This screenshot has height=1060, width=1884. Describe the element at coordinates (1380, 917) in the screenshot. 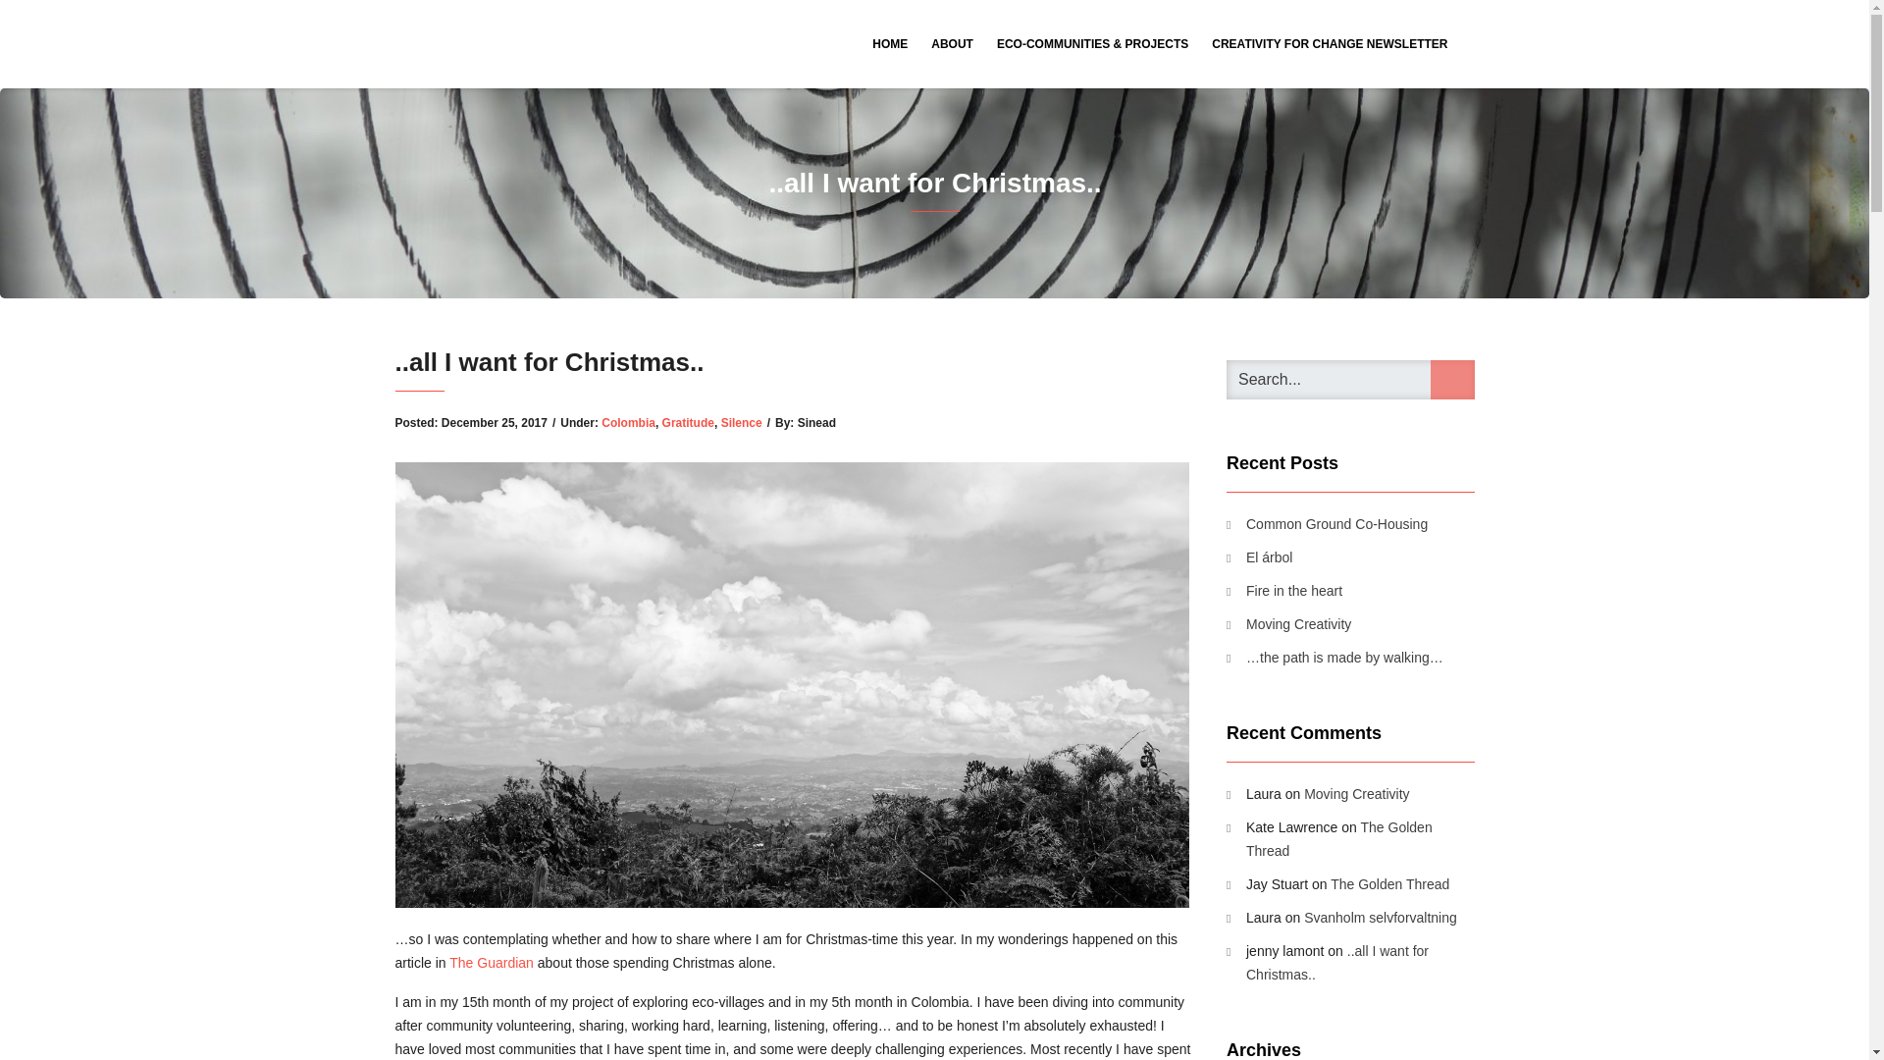

I see `Svanholm selvforvaltning` at that location.